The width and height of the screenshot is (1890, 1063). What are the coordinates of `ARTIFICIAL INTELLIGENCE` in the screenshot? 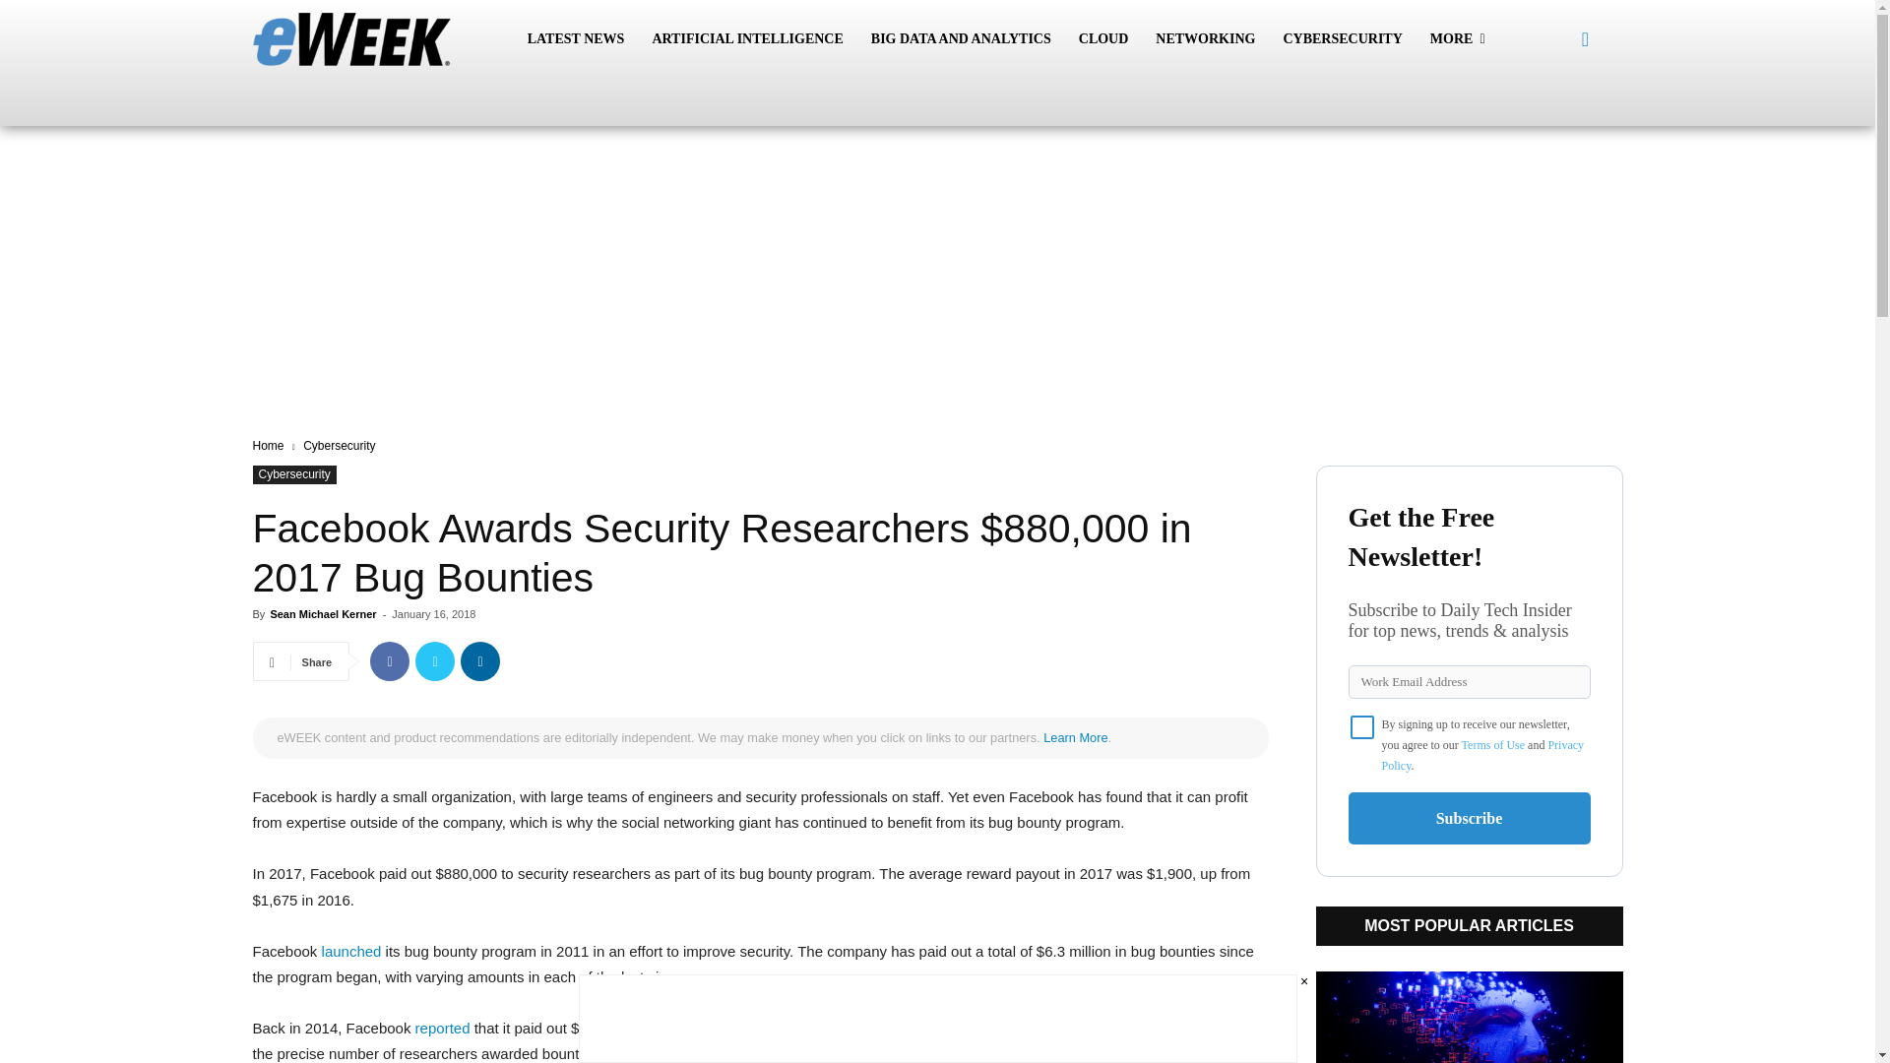 It's located at (746, 39).